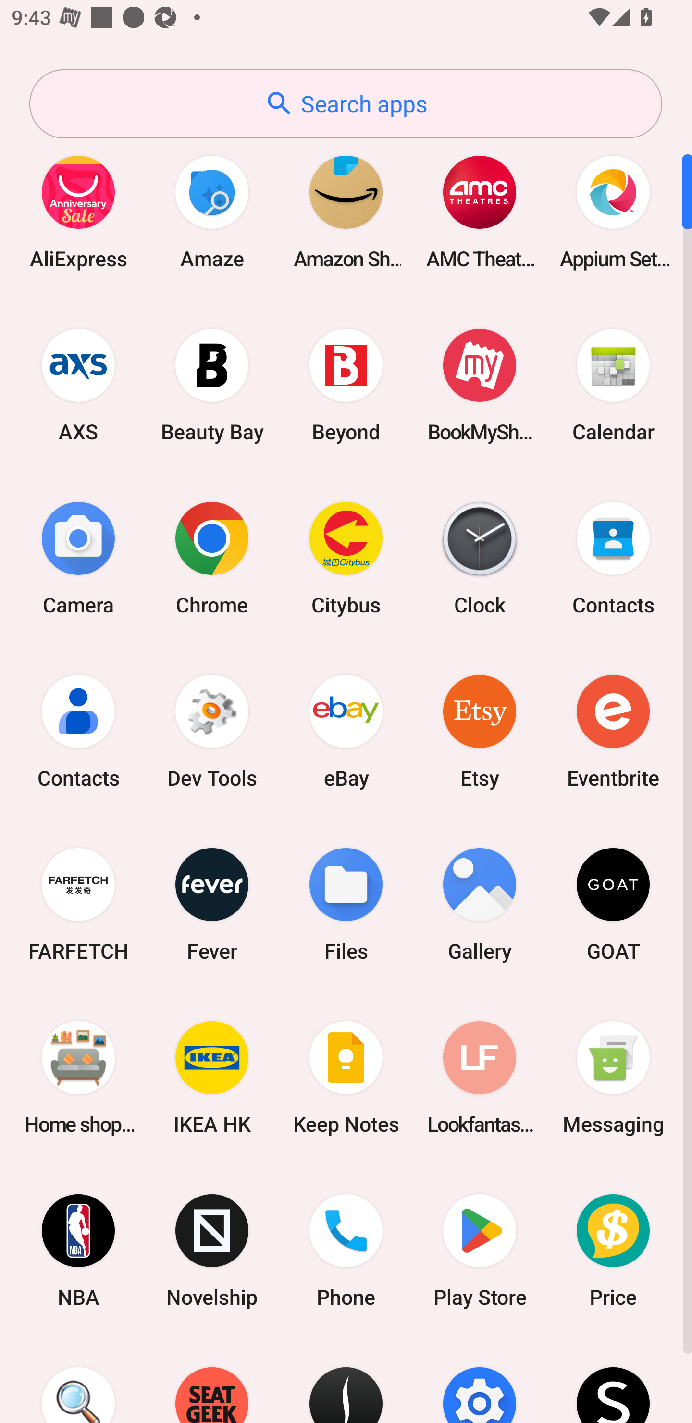  What do you see at coordinates (480, 1251) in the screenshot?
I see `Play Store` at bounding box center [480, 1251].